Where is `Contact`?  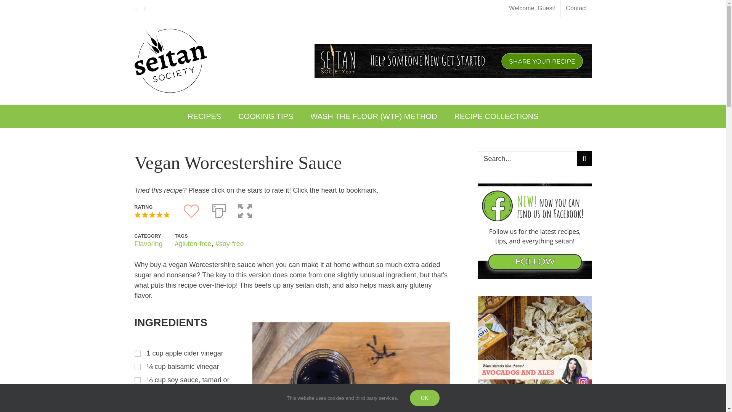 Contact is located at coordinates (576, 8).